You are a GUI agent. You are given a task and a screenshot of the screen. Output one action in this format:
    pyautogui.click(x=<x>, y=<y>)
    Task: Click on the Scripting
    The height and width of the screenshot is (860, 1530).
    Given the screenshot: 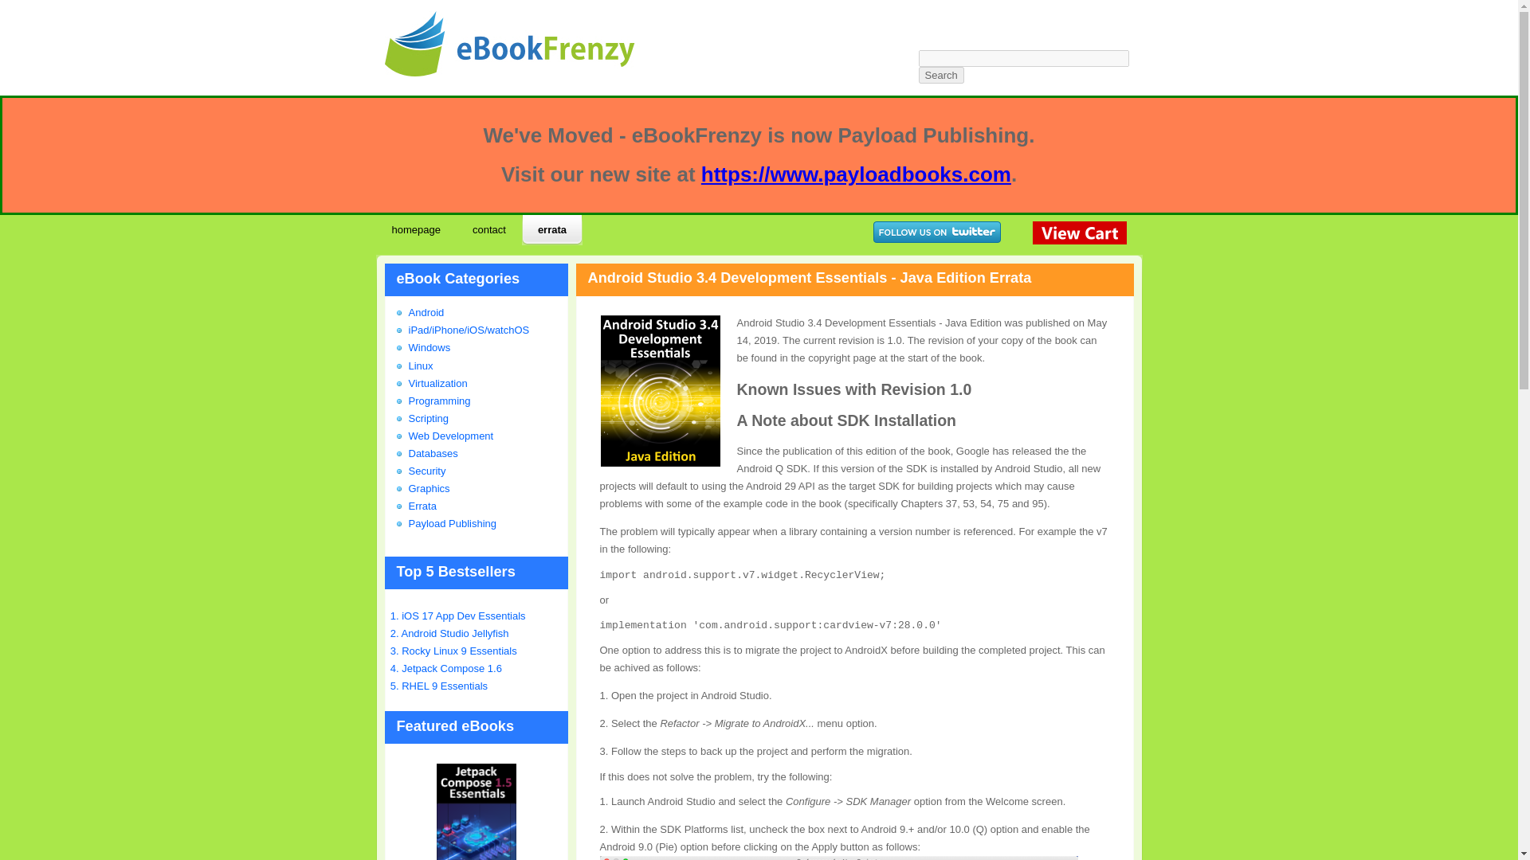 What is the action you would take?
    pyautogui.click(x=428, y=419)
    